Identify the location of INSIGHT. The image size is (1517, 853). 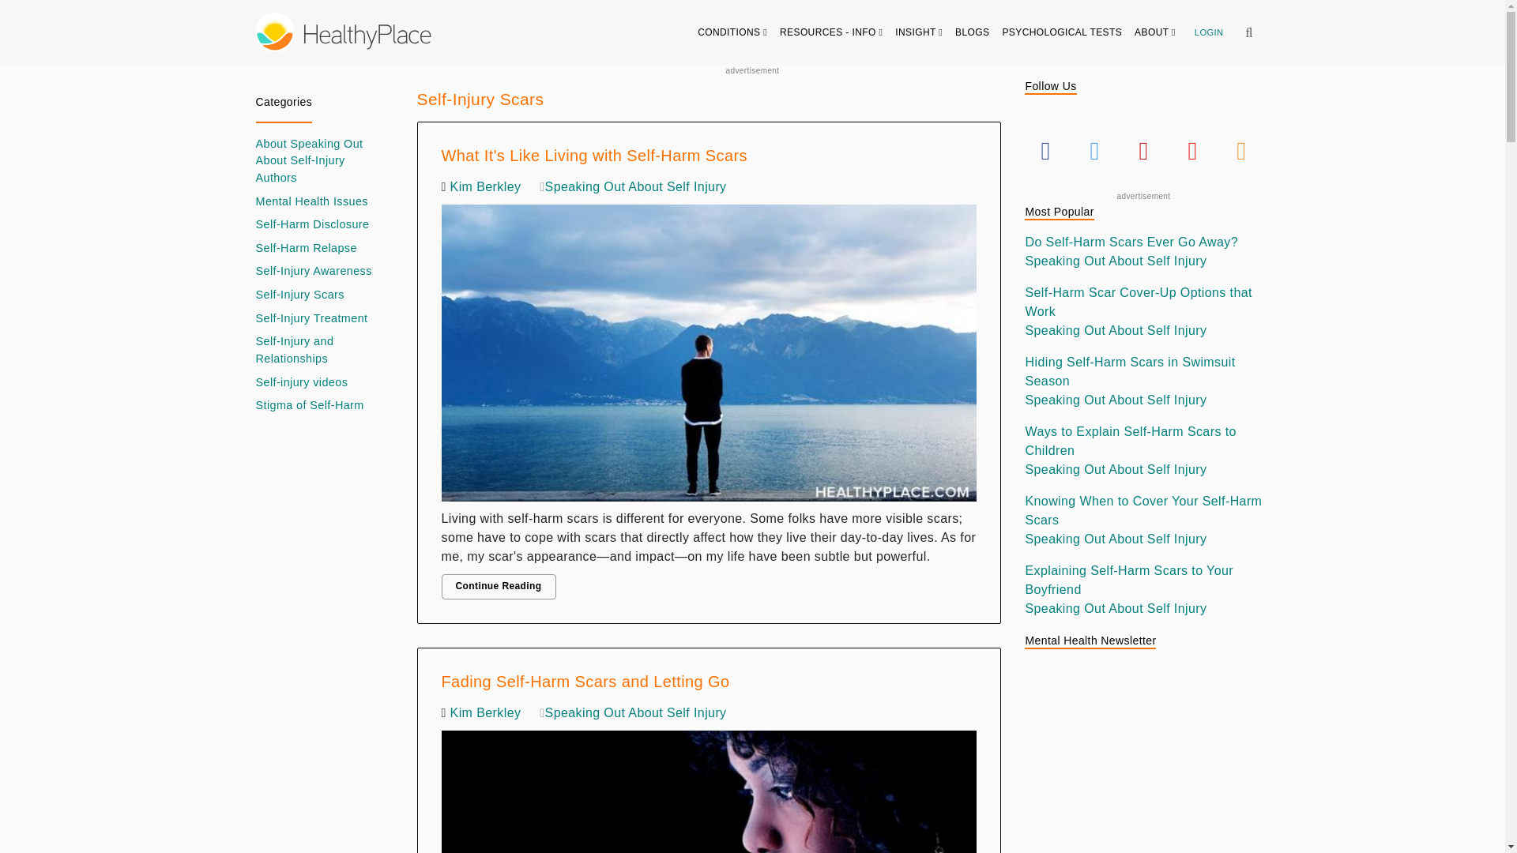
(919, 32).